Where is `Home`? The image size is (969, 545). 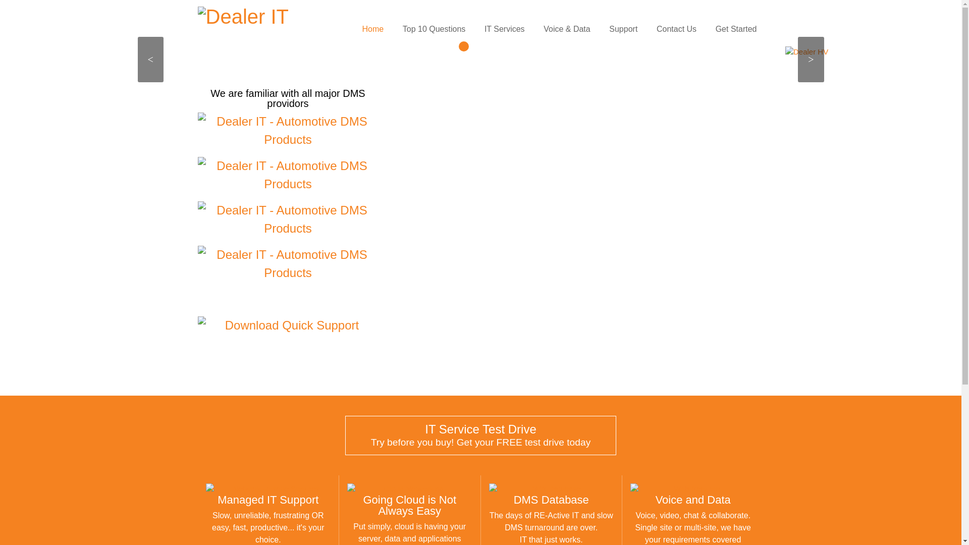
Home is located at coordinates (372, 29).